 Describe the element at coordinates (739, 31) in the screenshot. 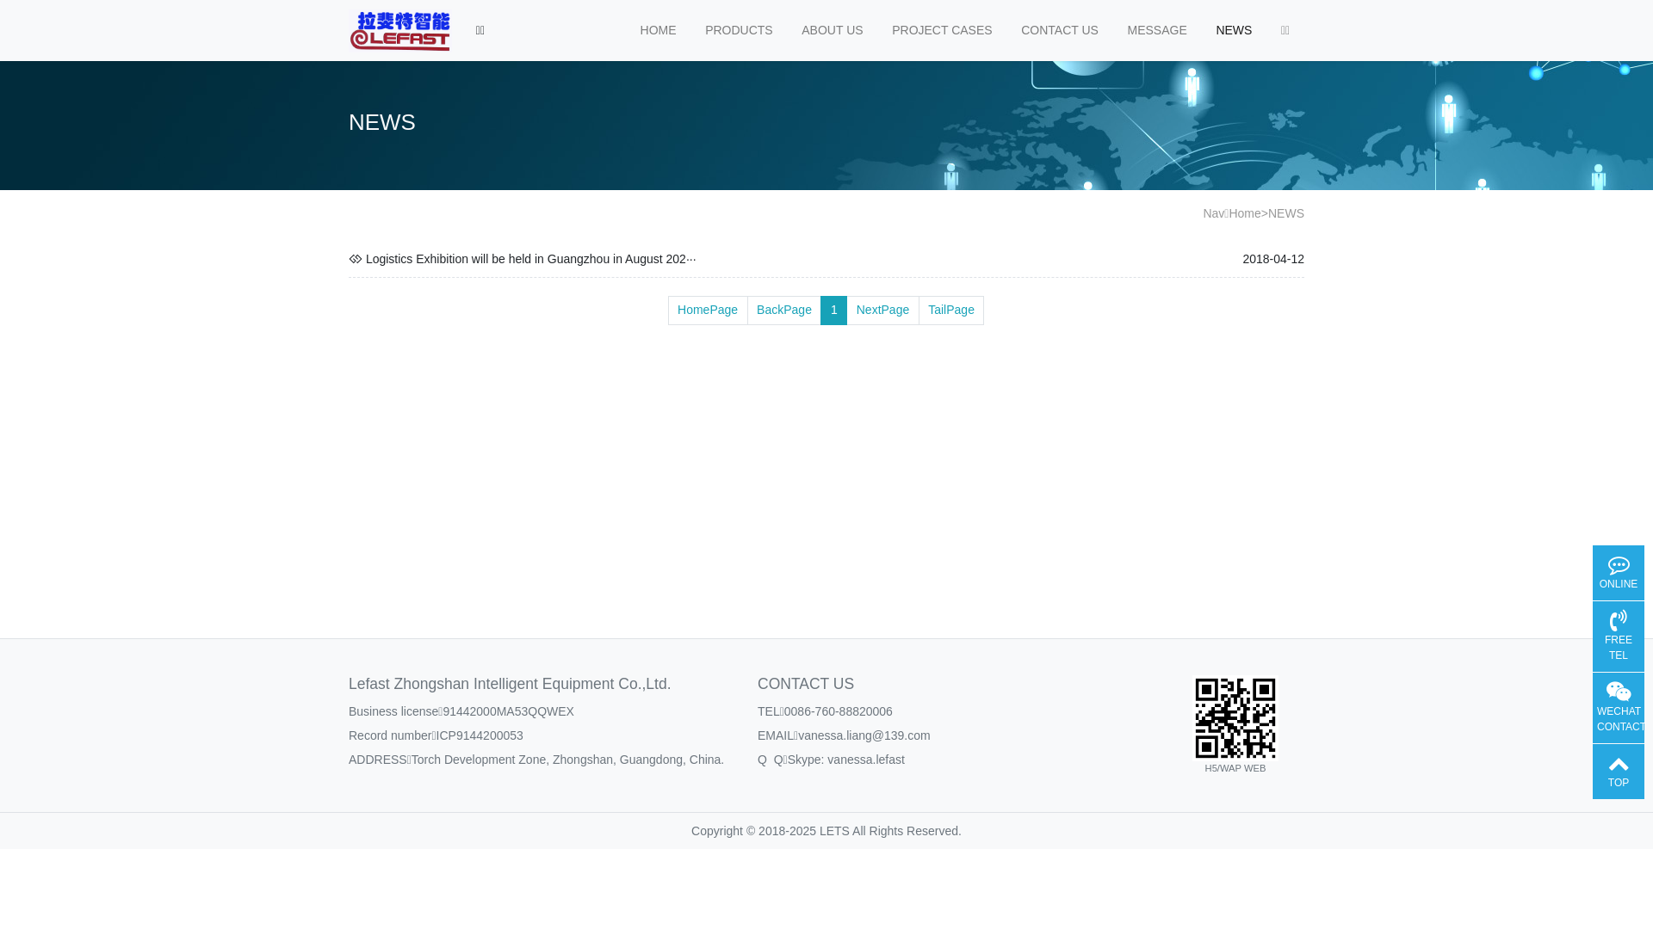

I see `PRODUCTS` at that location.